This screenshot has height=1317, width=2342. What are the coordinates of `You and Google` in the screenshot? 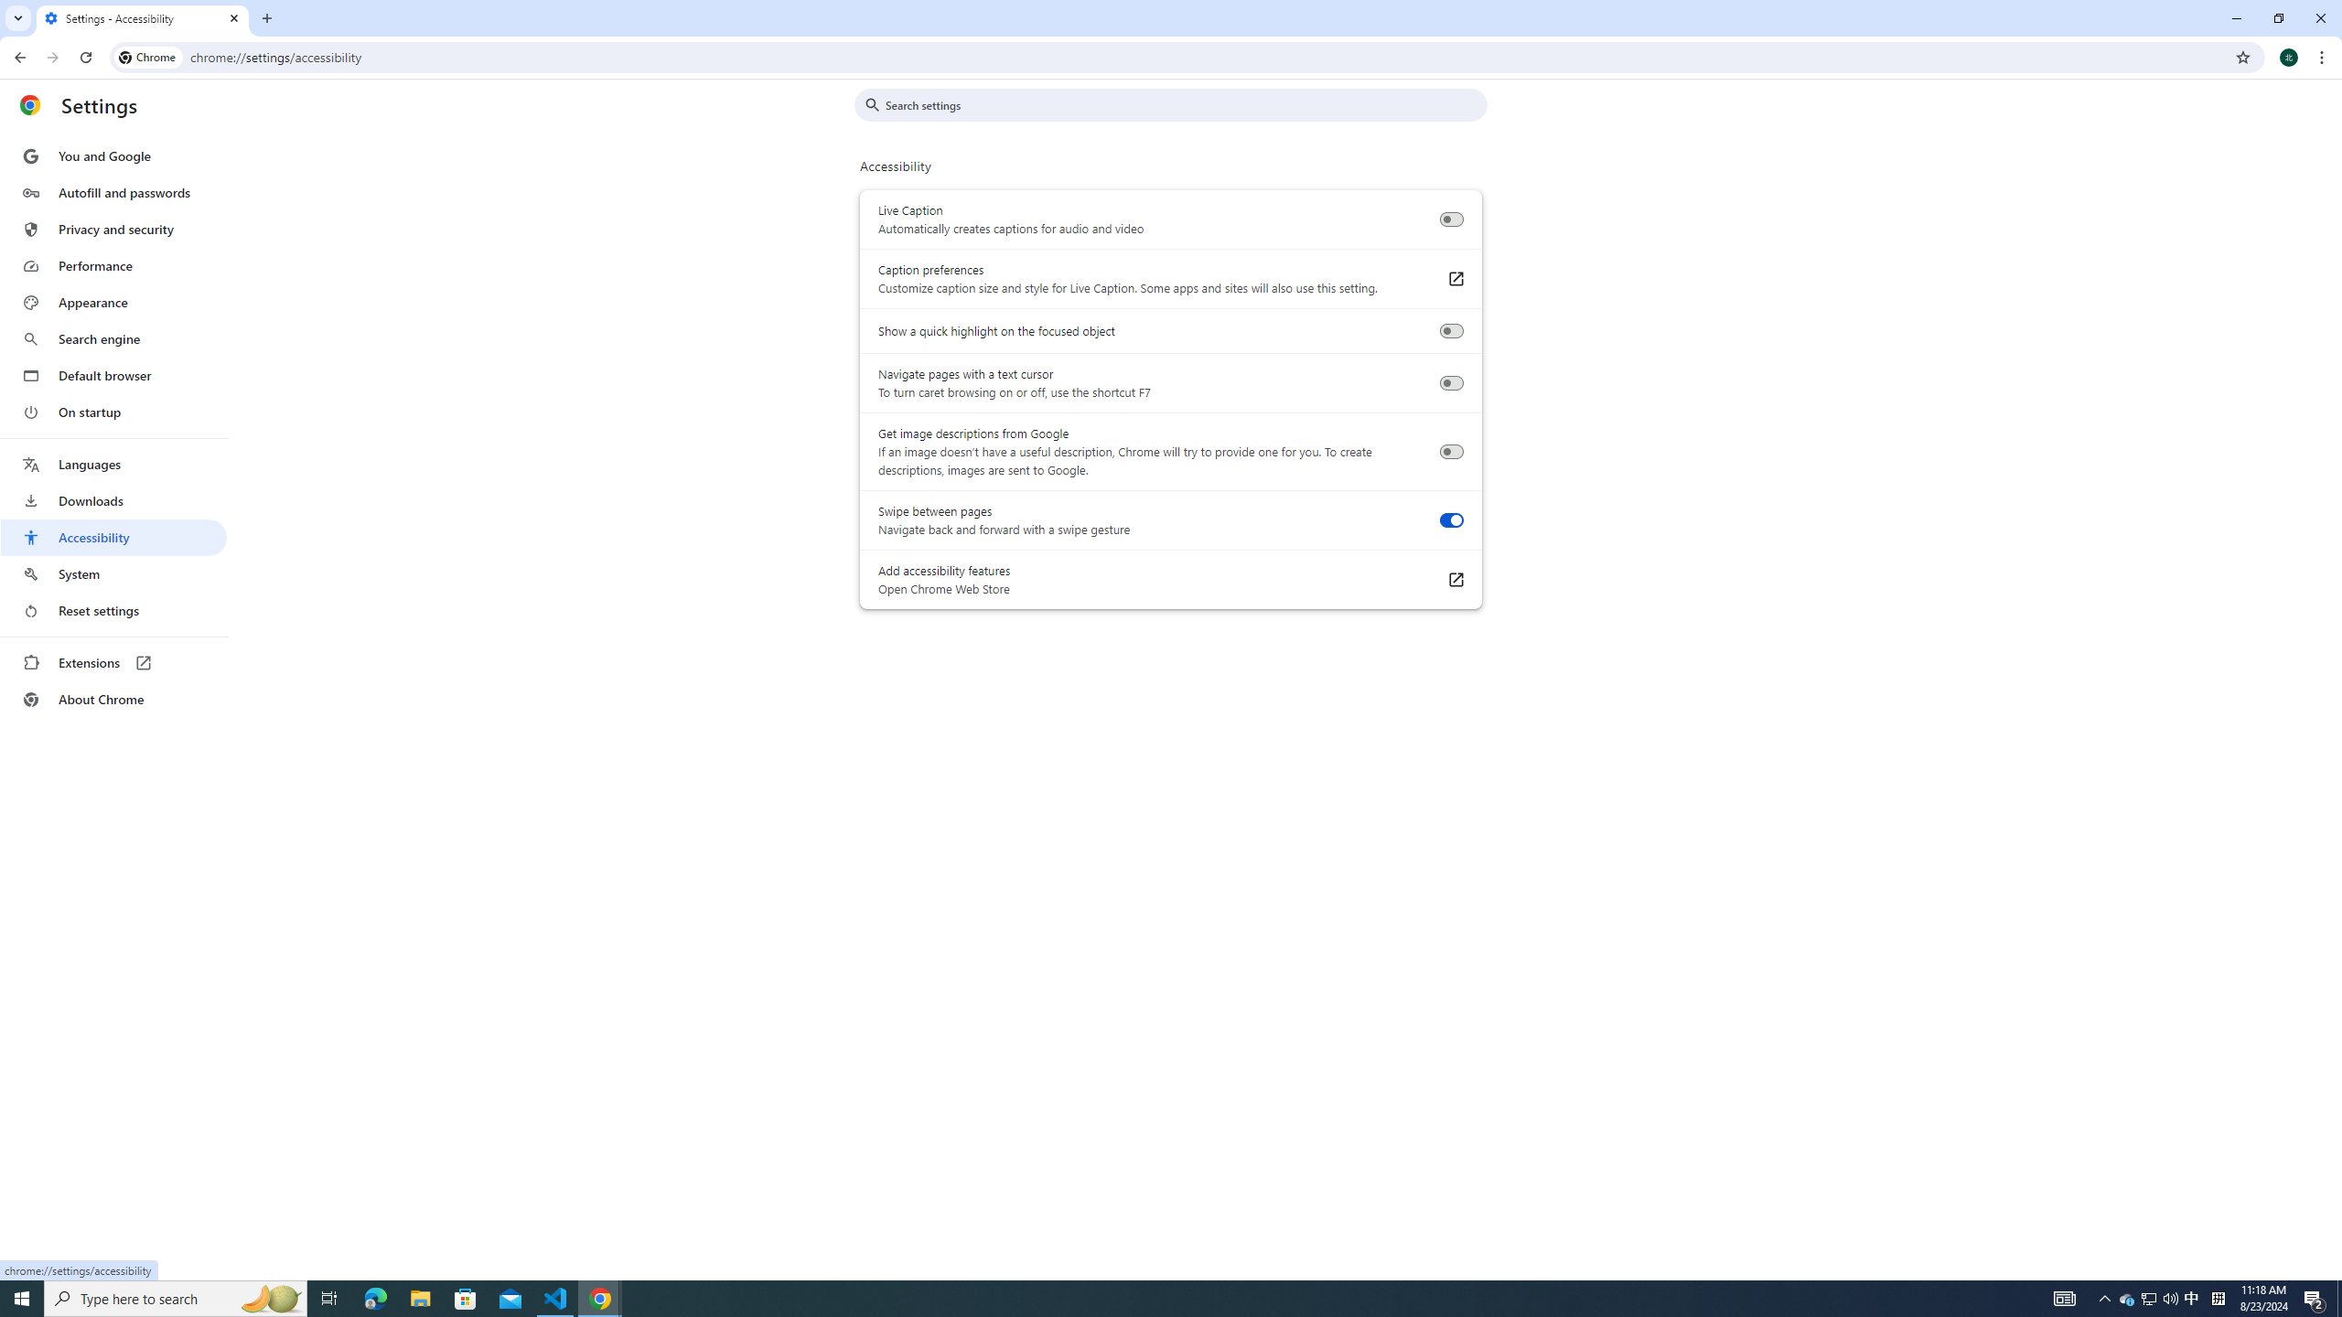 It's located at (113, 156).